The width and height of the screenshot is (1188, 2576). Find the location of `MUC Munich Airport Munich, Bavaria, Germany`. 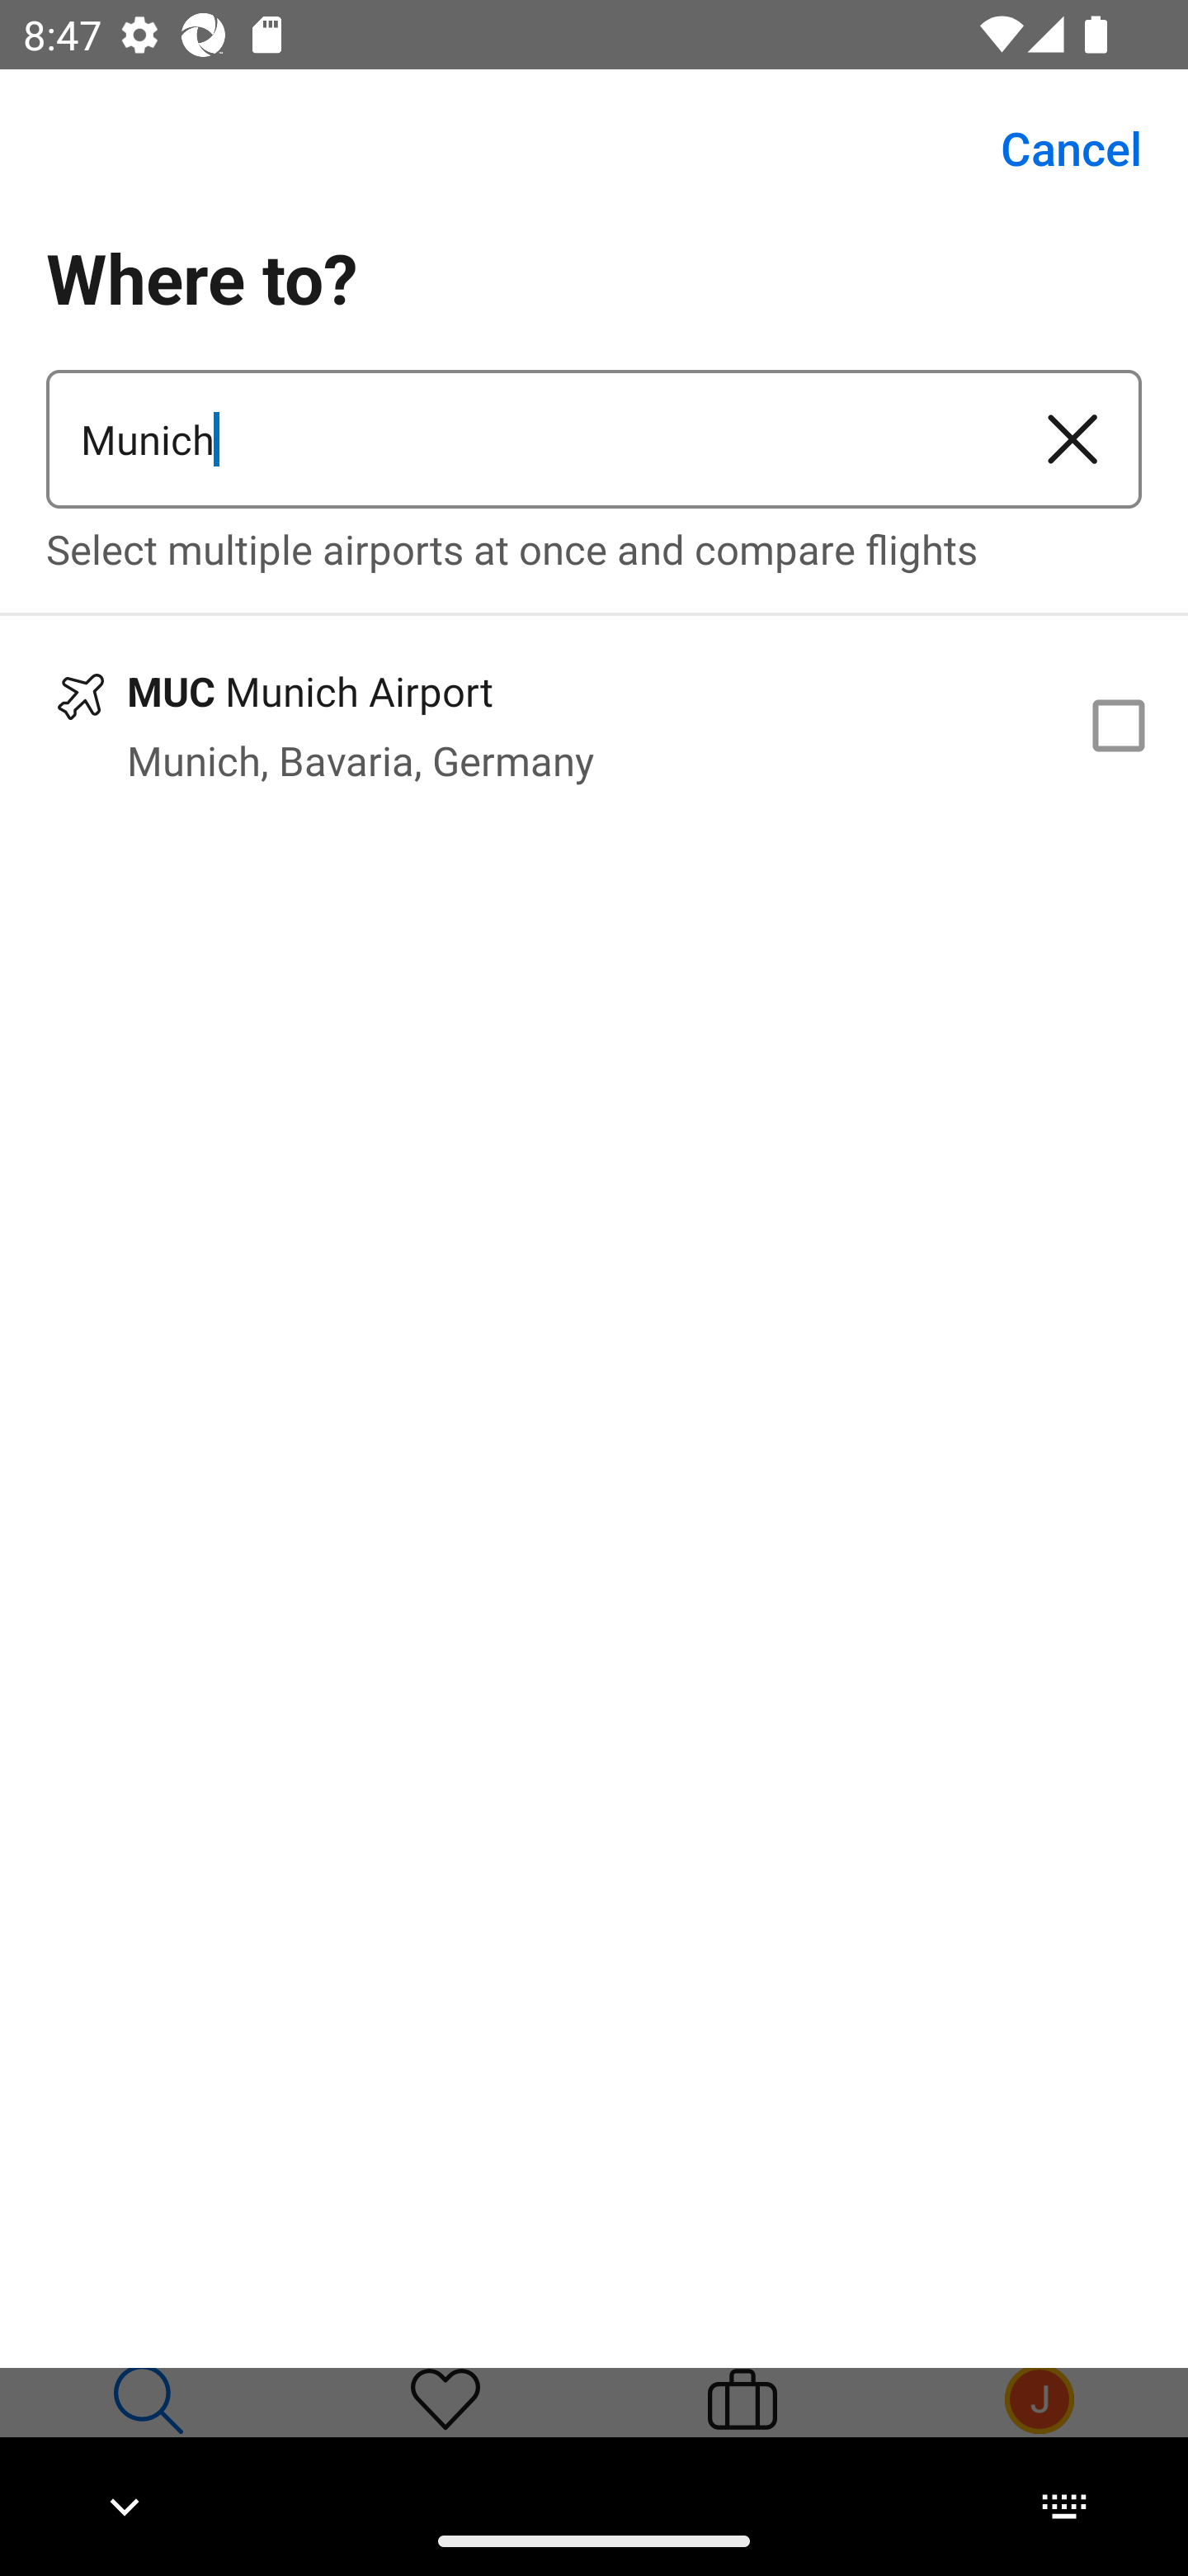

MUC Munich Airport Munich, Bavaria, Germany is located at coordinates (594, 725).